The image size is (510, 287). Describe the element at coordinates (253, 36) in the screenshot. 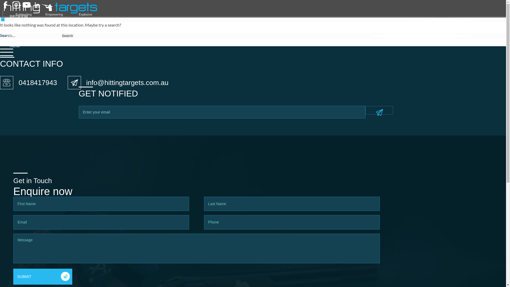

I see `BOOK NOW` at that location.